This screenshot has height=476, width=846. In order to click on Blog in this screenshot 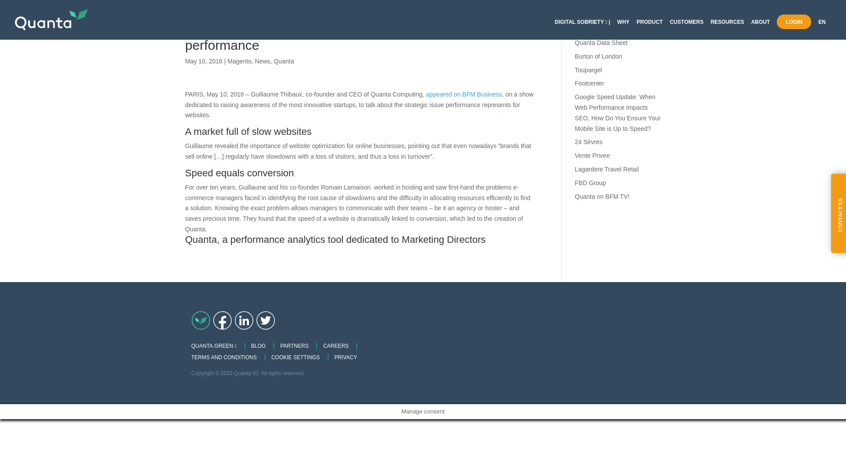, I will do `click(201, 320)`.